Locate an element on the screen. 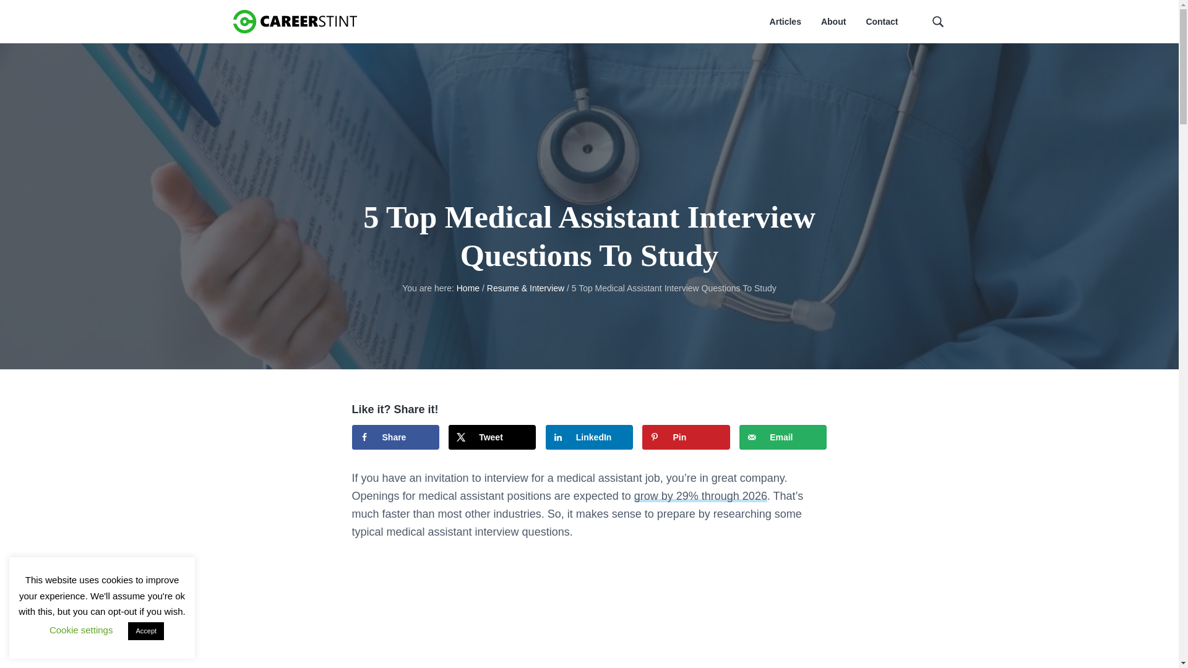  Save to Pinterest is located at coordinates (686, 437).